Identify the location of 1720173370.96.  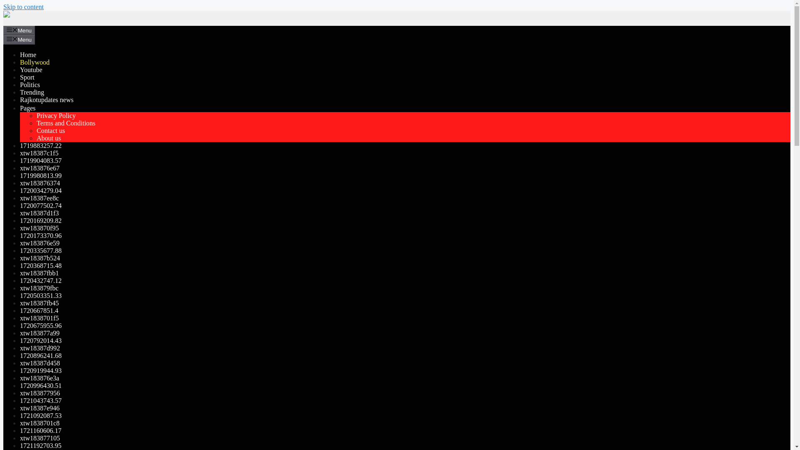
(41, 235).